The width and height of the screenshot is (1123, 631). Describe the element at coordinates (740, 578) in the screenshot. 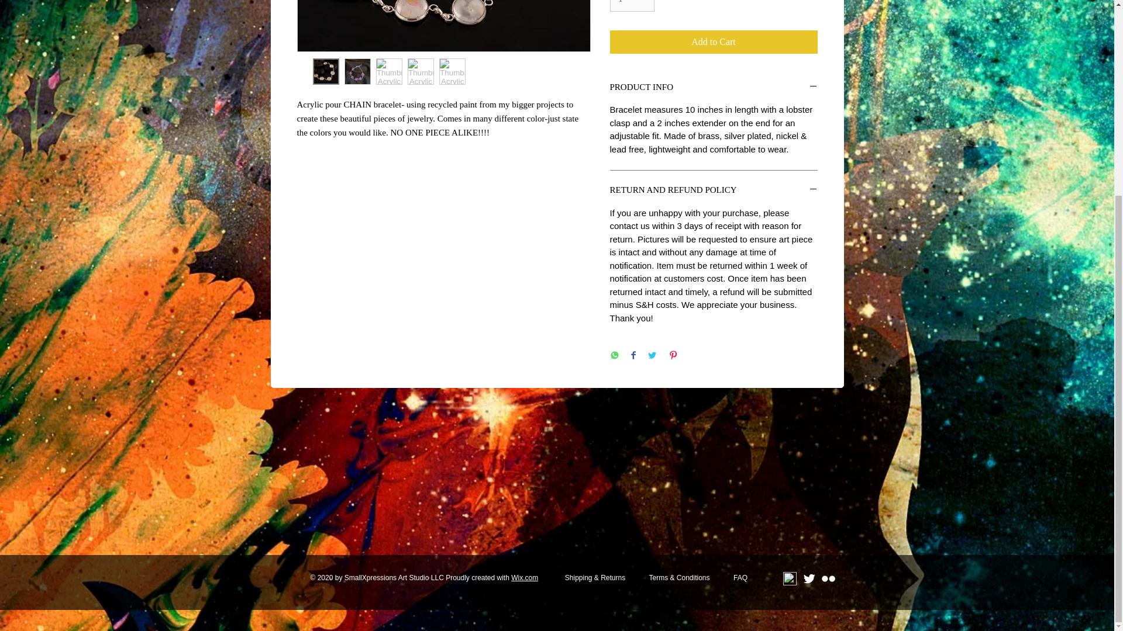

I see `FAQ` at that location.